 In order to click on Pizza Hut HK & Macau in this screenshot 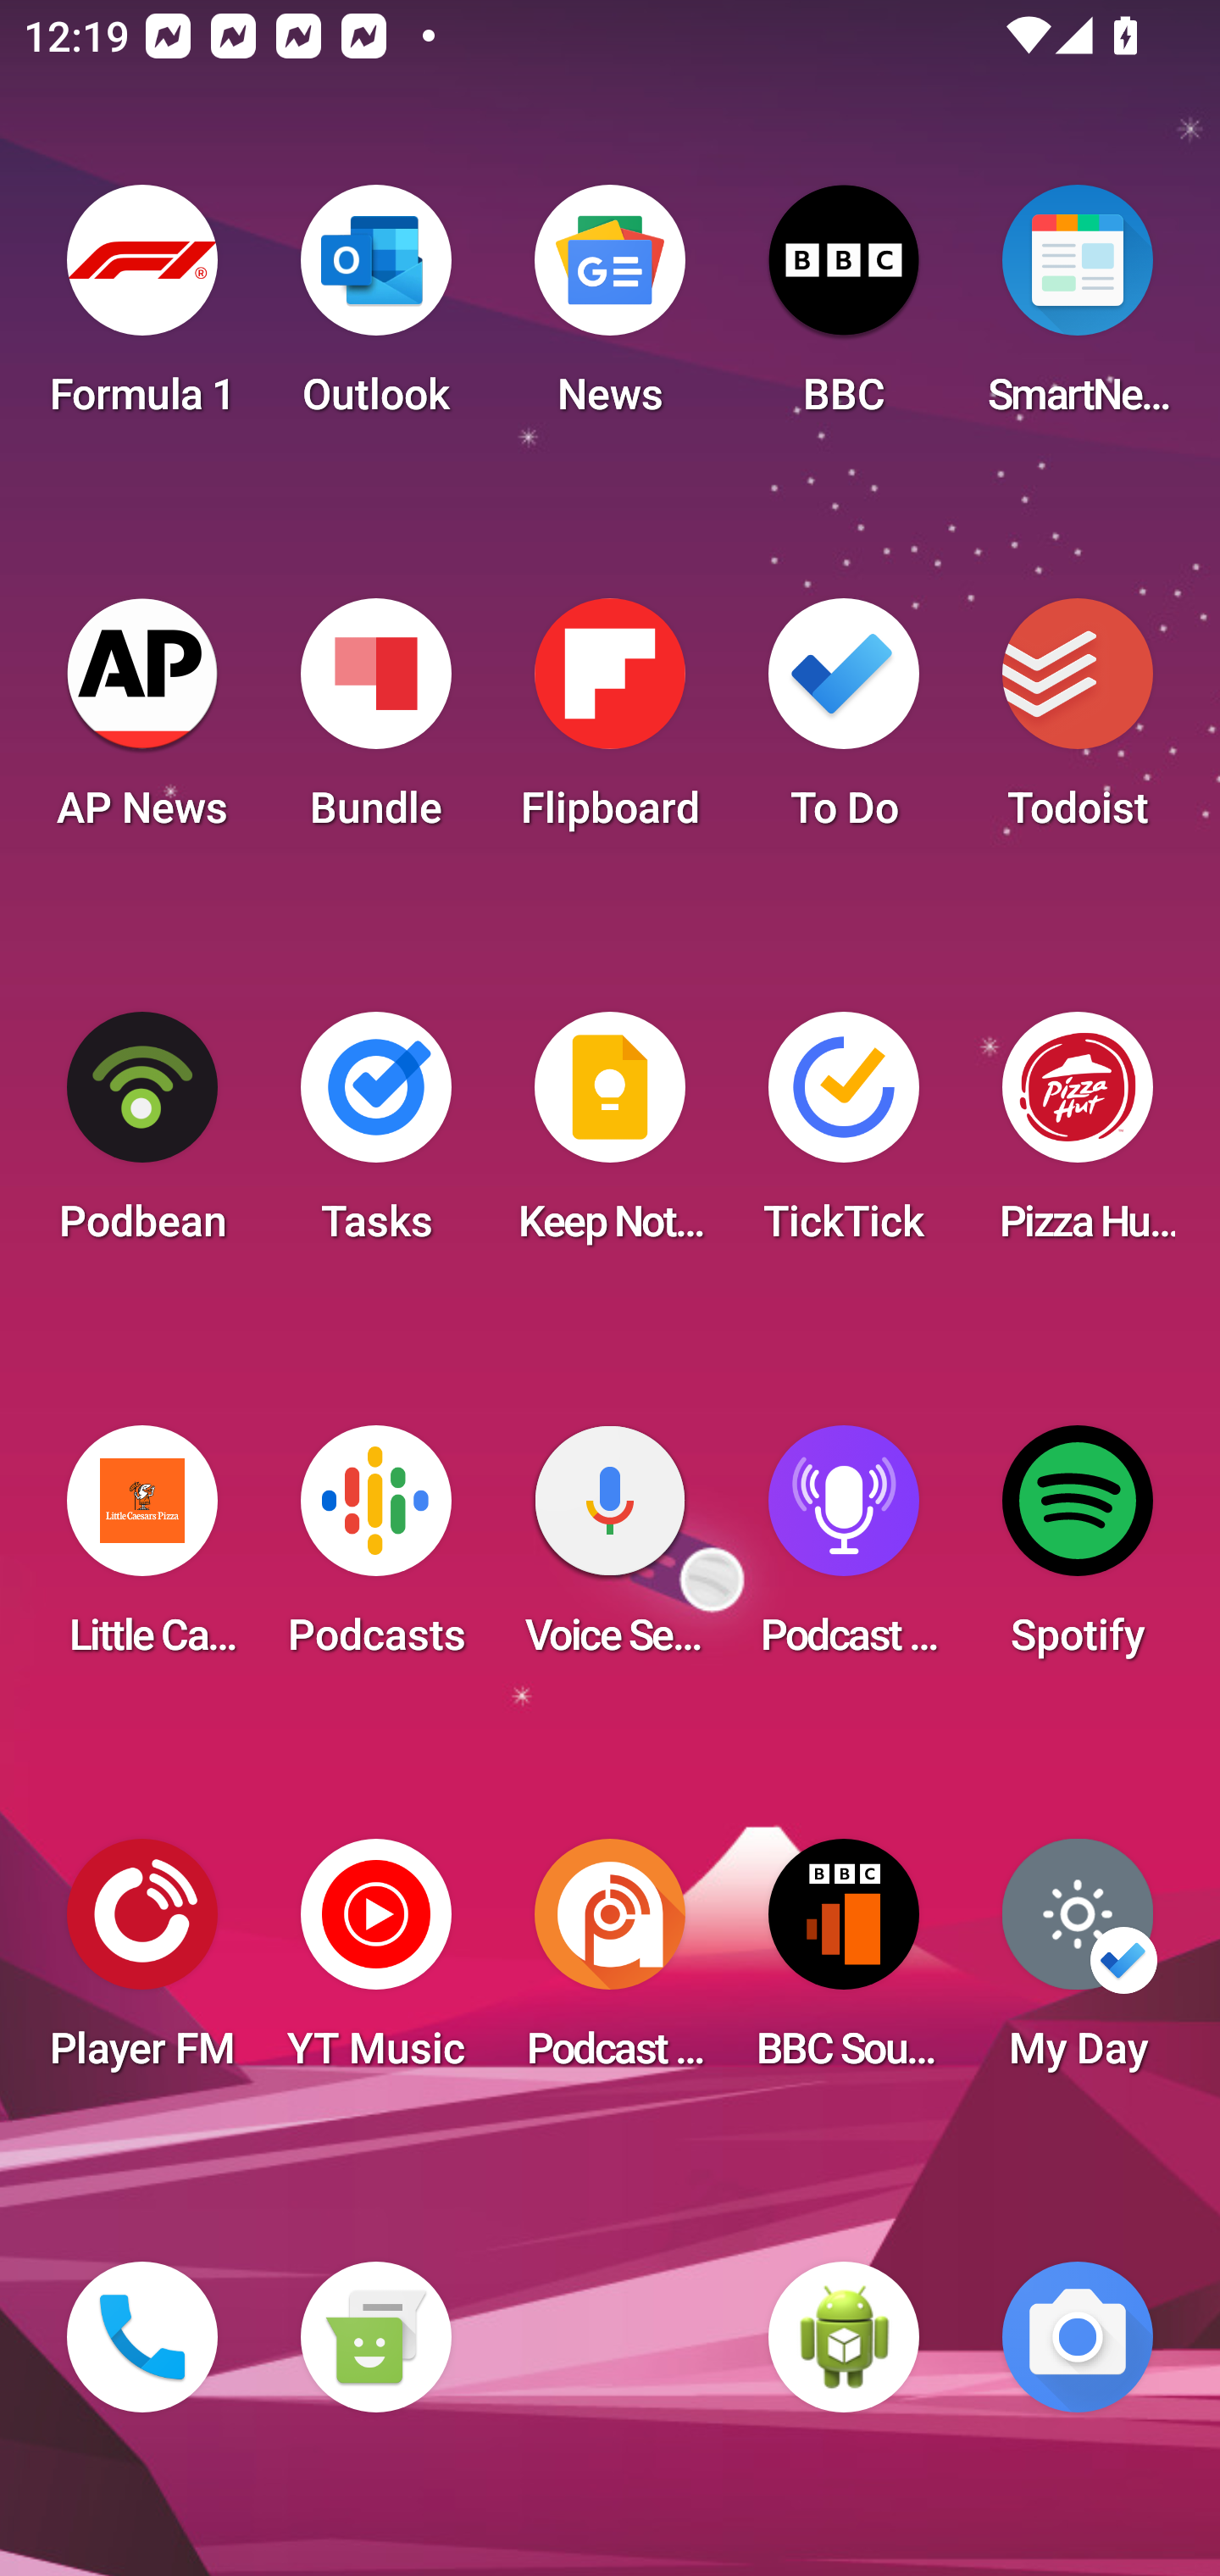, I will do `click(1078, 1137)`.